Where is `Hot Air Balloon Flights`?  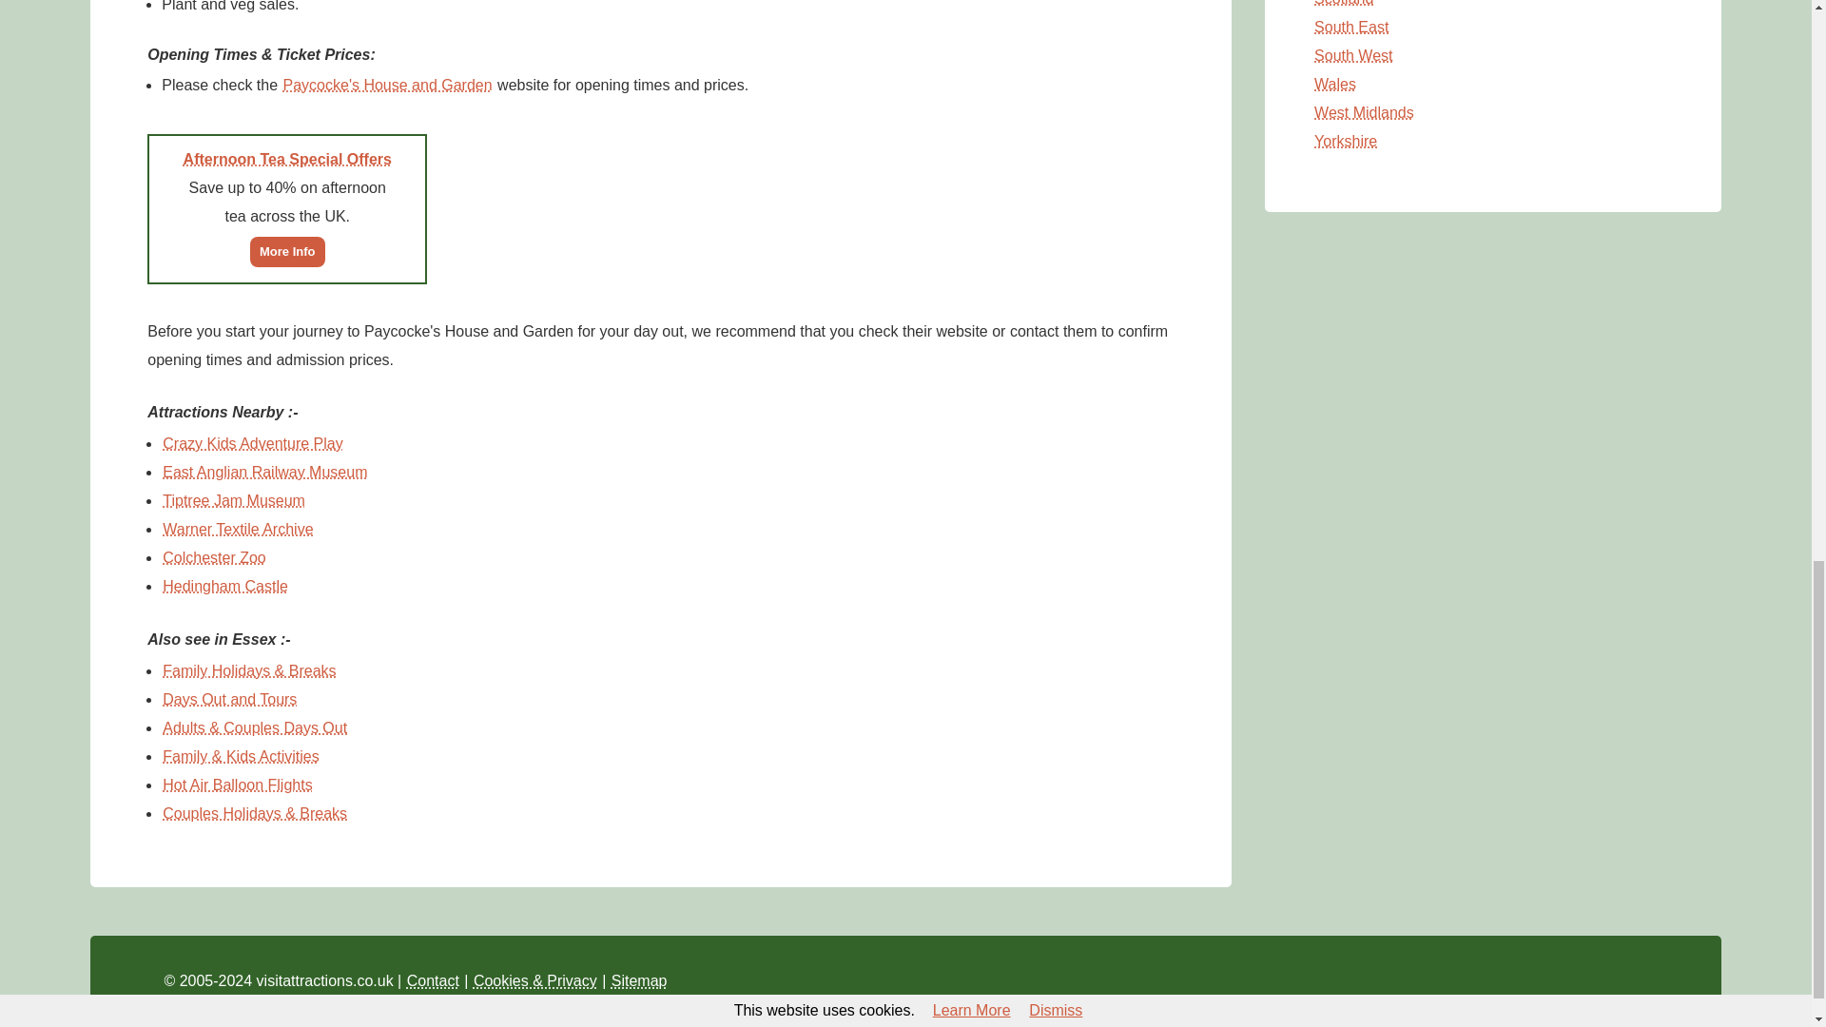 Hot Air Balloon Flights is located at coordinates (237, 784).